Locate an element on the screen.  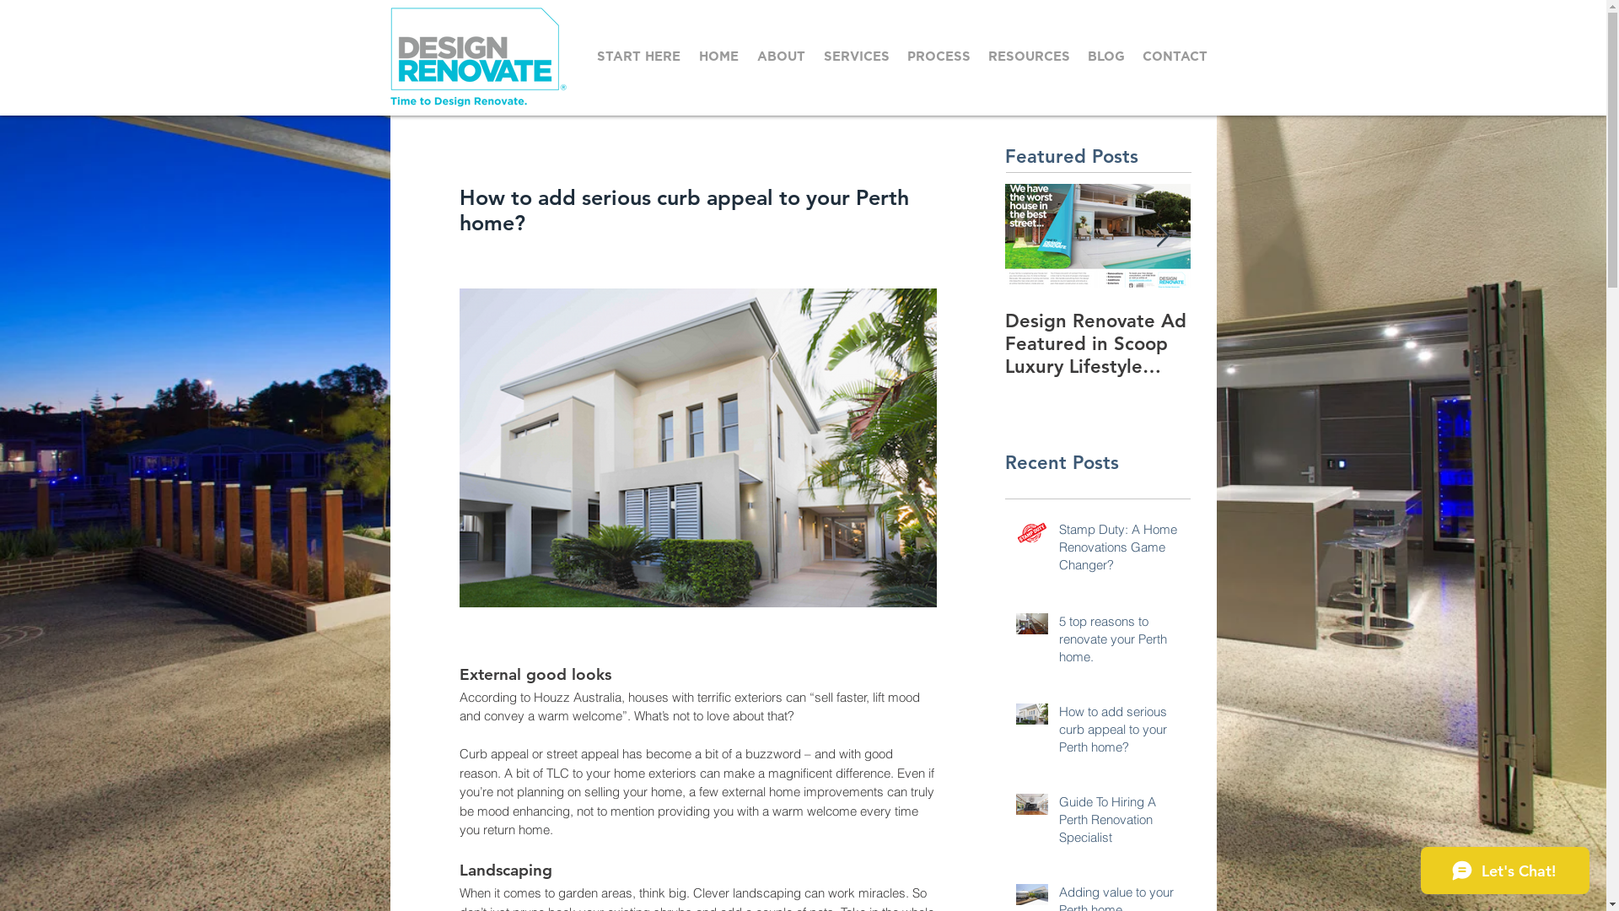
ABOUT is located at coordinates (783, 57).